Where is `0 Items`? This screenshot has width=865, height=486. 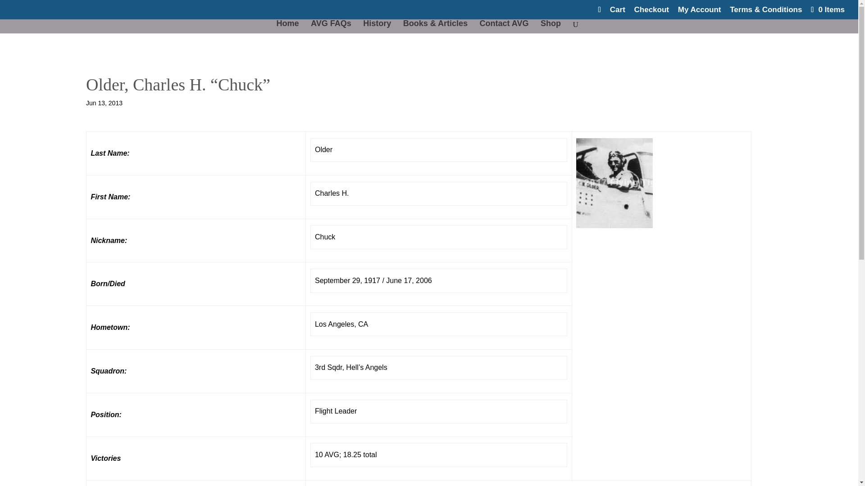 0 Items is located at coordinates (827, 9).